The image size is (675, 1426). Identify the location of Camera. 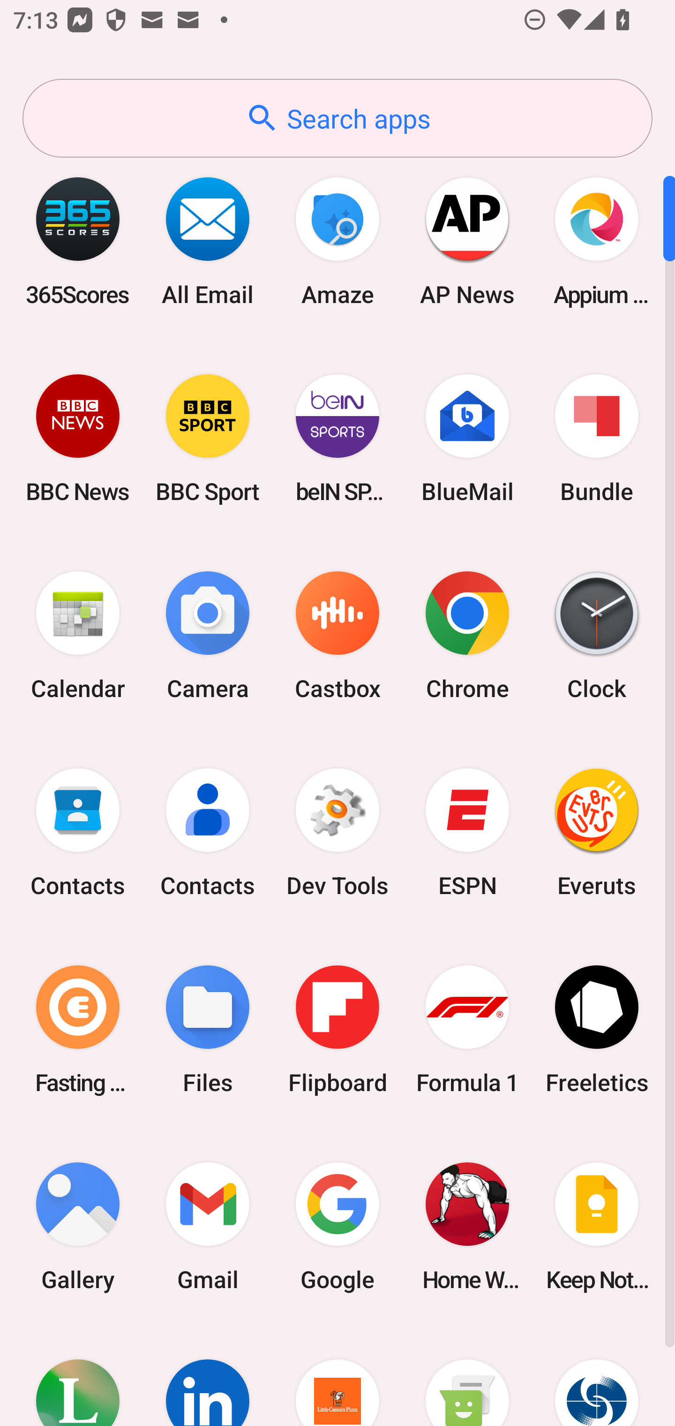
(208, 636).